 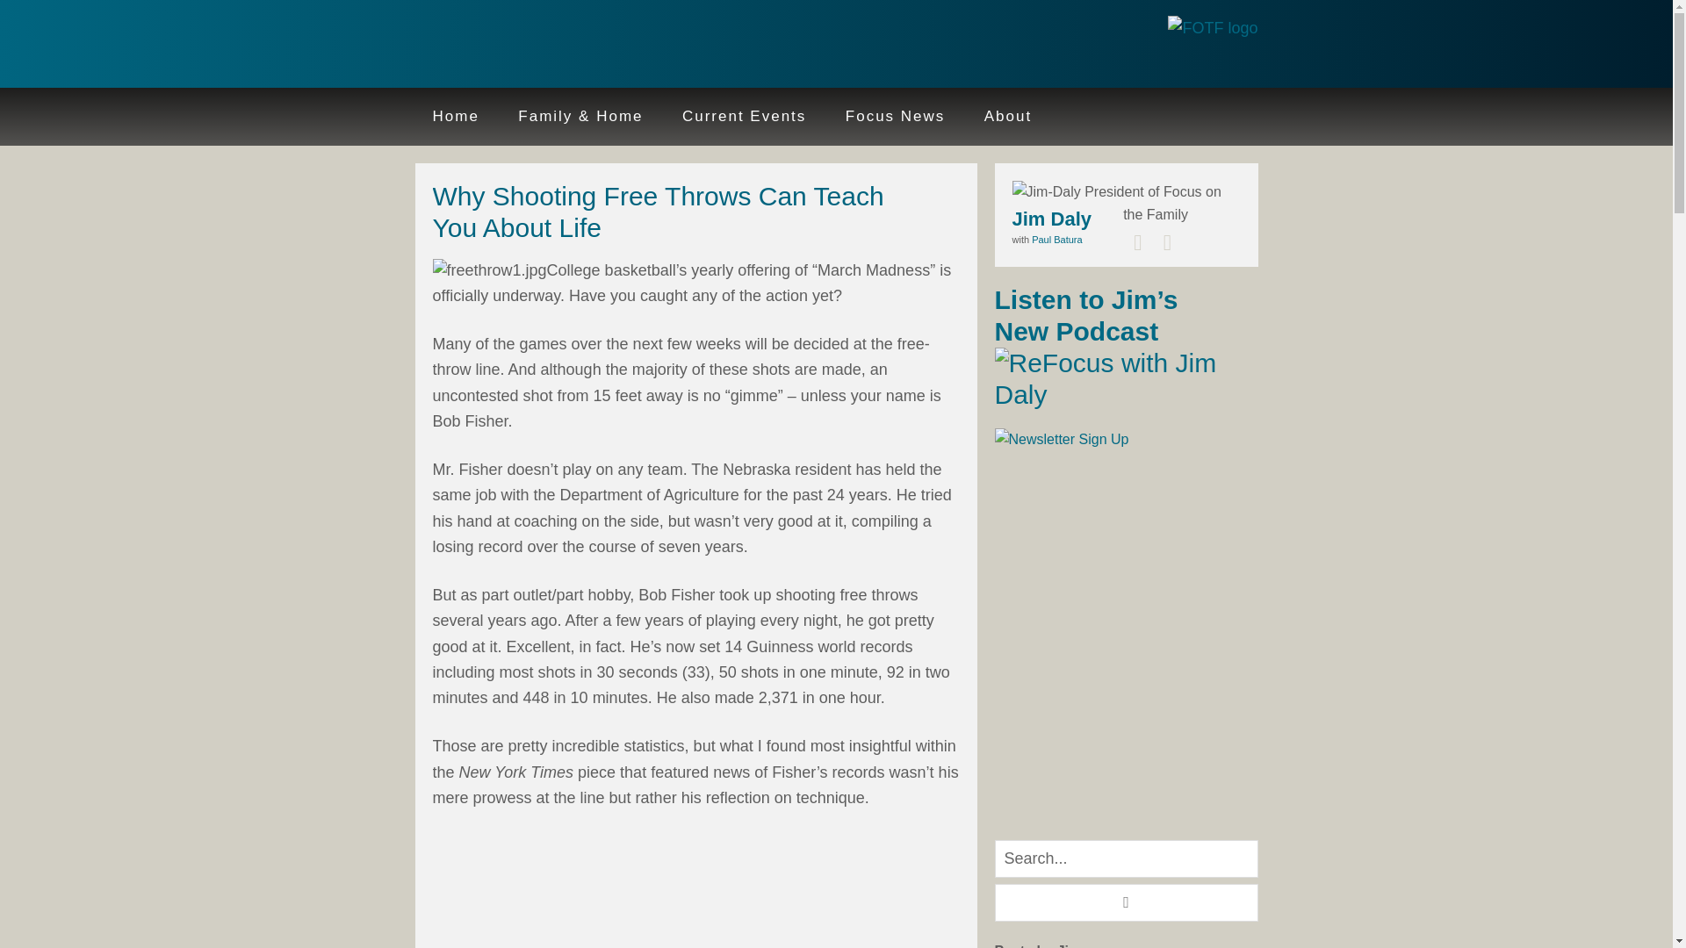 I want to click on About, so click(x=1007, y=117).